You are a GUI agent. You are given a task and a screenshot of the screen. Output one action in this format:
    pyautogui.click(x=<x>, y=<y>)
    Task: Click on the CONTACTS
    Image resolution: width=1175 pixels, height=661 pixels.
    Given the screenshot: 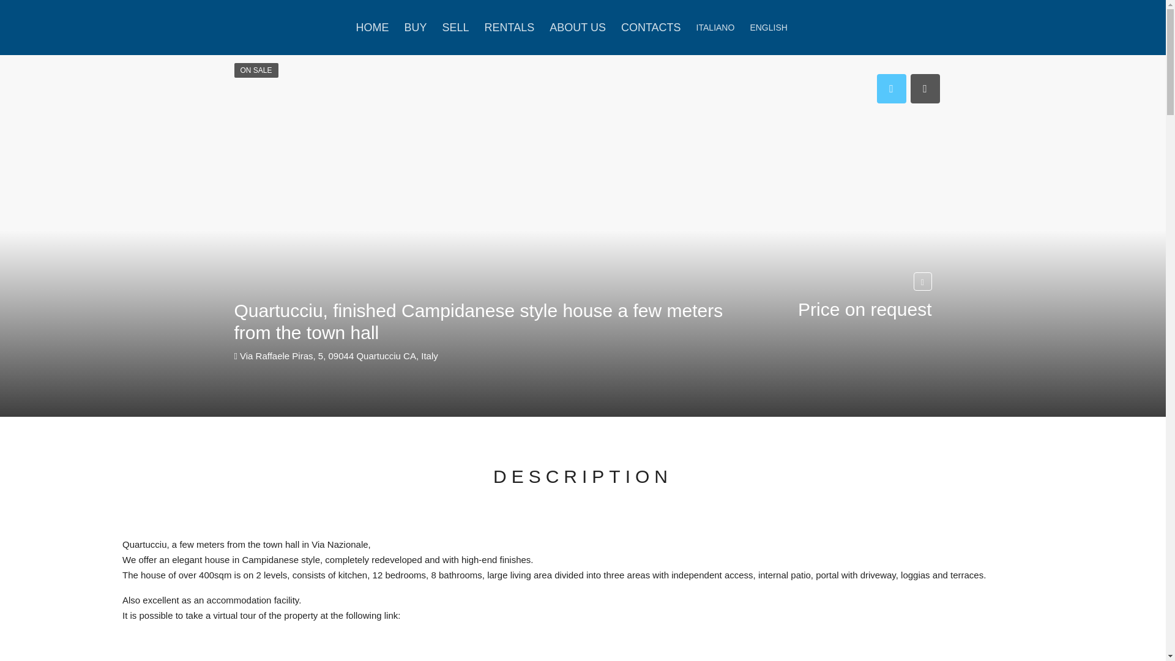 What is the action you would take?
    pyautogui.click(x=651, y=28)
    